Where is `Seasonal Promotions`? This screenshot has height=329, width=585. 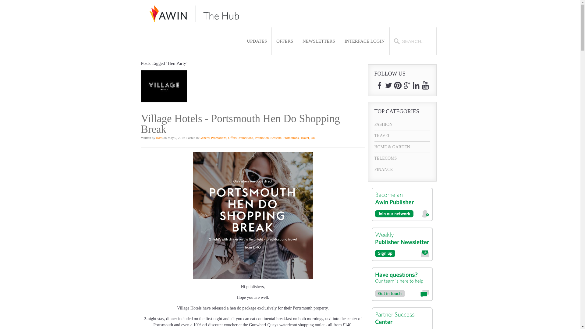 Seasonal Promotions is located at coordinates (285, 138).